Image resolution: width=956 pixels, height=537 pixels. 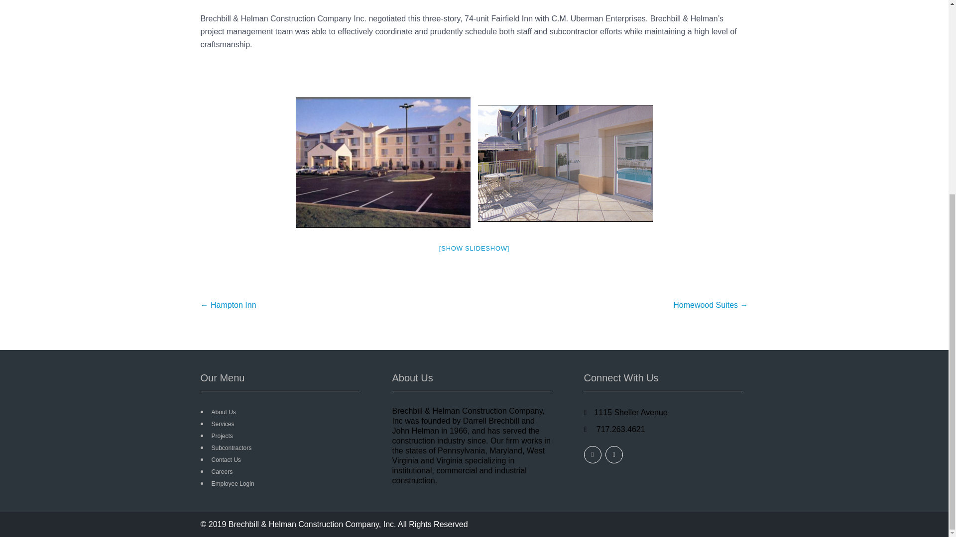 I want to click on Fairfield Inn, so click(x=382, y=163).